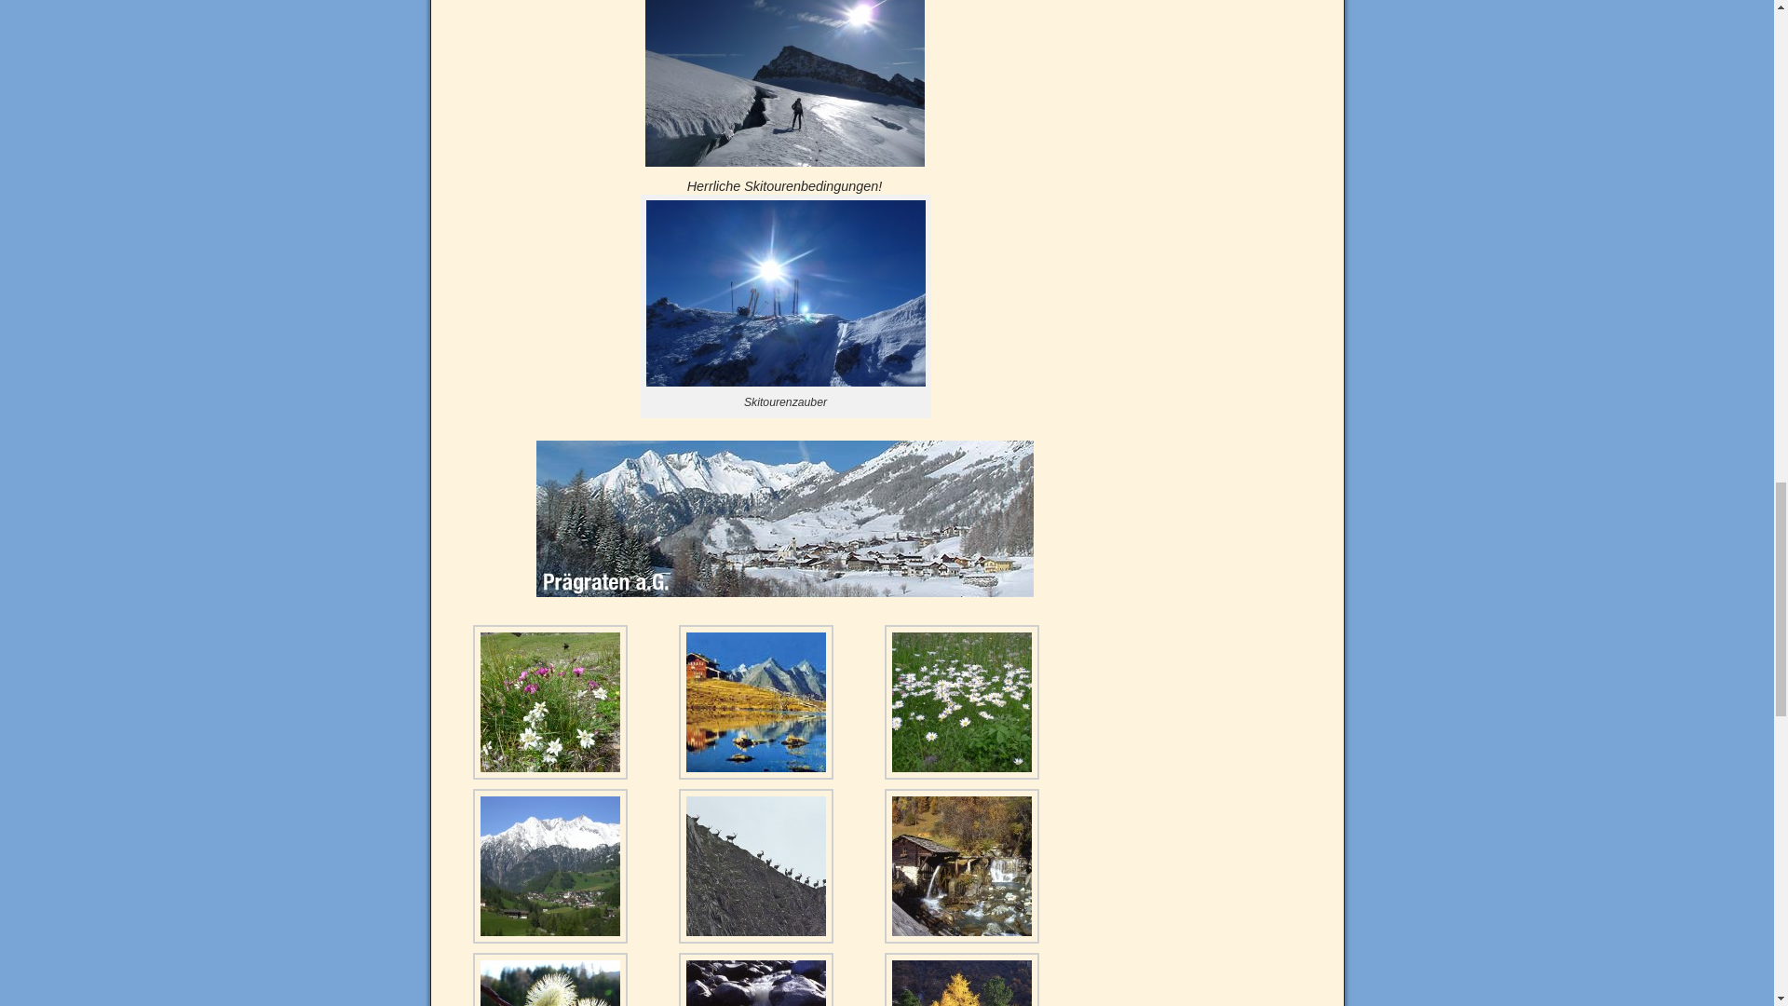 The width and height of the screenshot is (1788, 1006). What do you see at coordinates (784, 84) in the screenshot?
I see `Schitourenzeit` at bounding box center [784, 84].